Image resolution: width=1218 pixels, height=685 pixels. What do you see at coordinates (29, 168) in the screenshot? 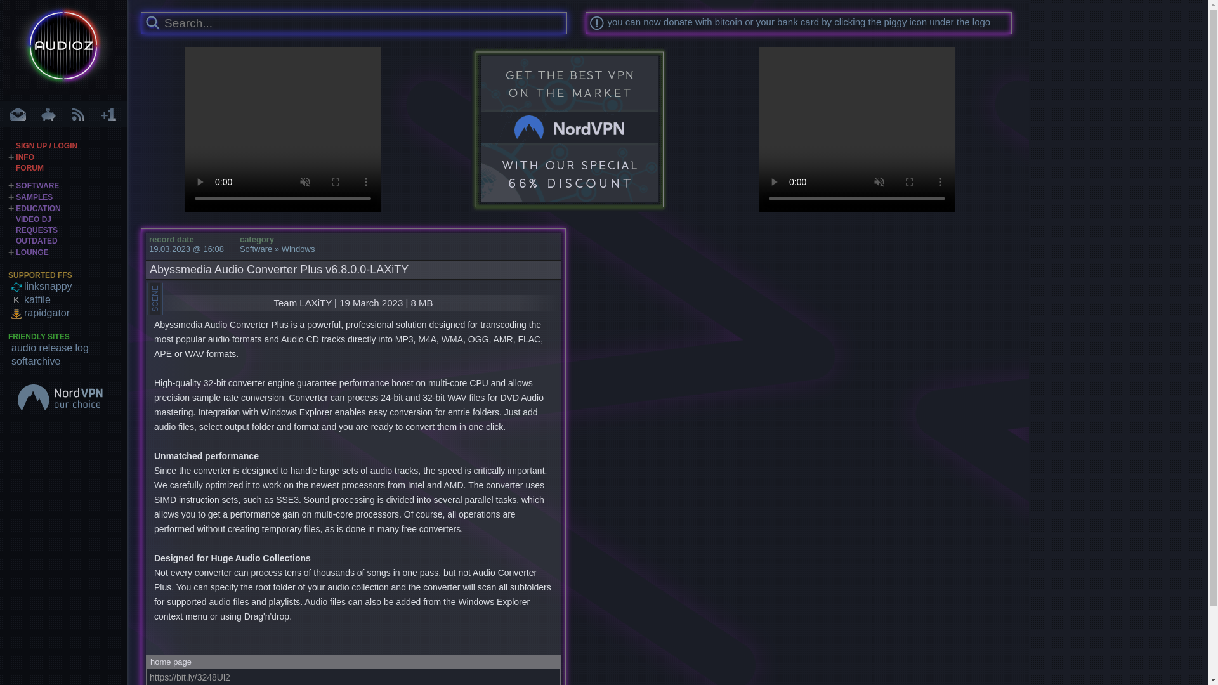
I see `FORUM` at bounding box center [29, 168].